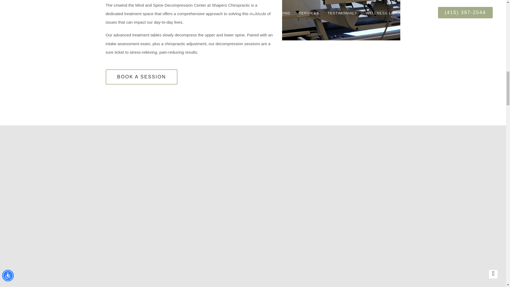 Image resolution: width=510 pixels, height=287 pixels. Describe the element at coordinates (141, 77) in the screenshot. I see `BOOK A SESSION` at that location.